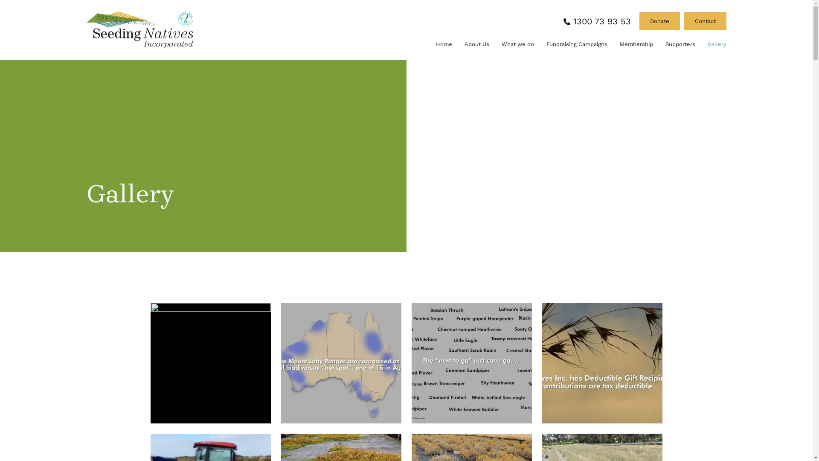 The image size is (819, 461). I want to click on Fundraising Campaigns, so click(577, 44).